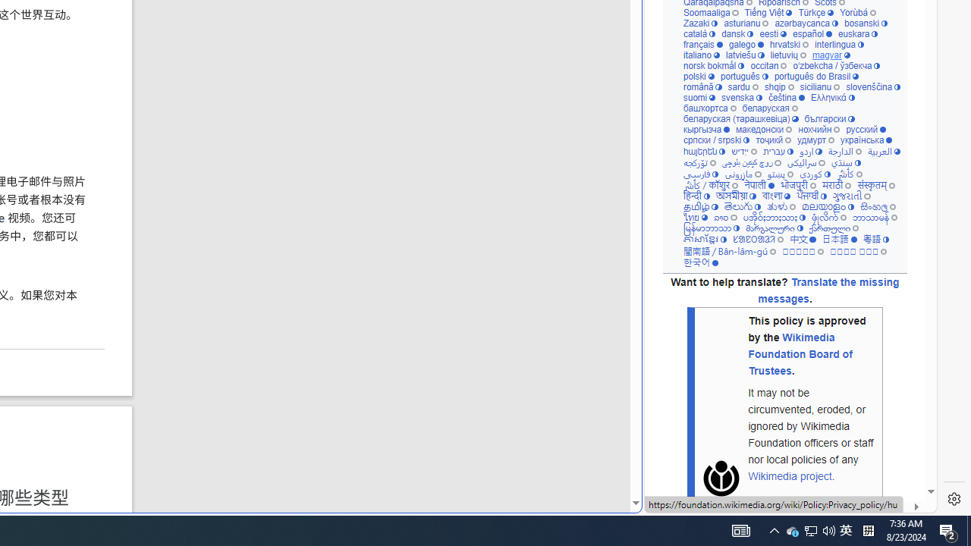  Describe the element at coordinates (700, 23) in the screenshot. I see `Zazaki` at that location.